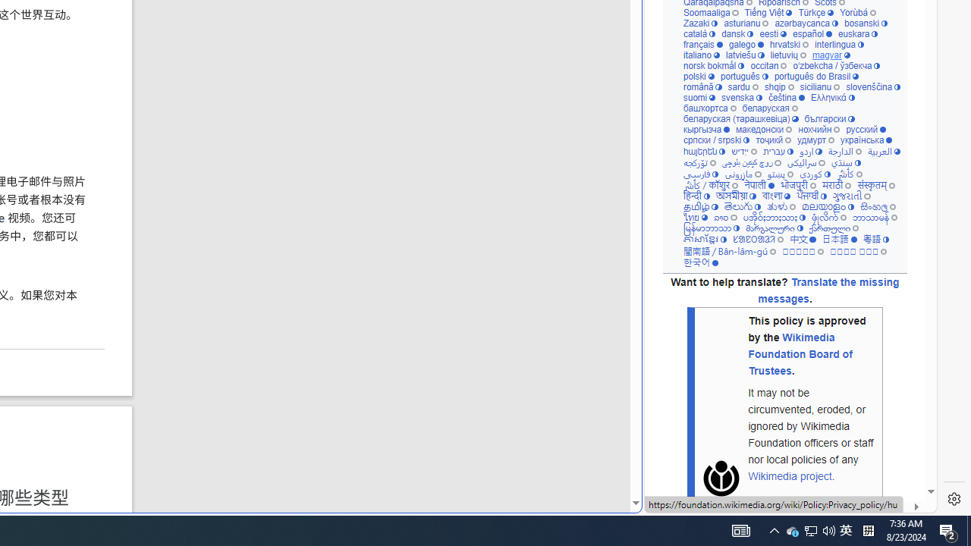  Describe the element at coordinates (700, 23) in the screenshot. I see `Zazaki` at that location.